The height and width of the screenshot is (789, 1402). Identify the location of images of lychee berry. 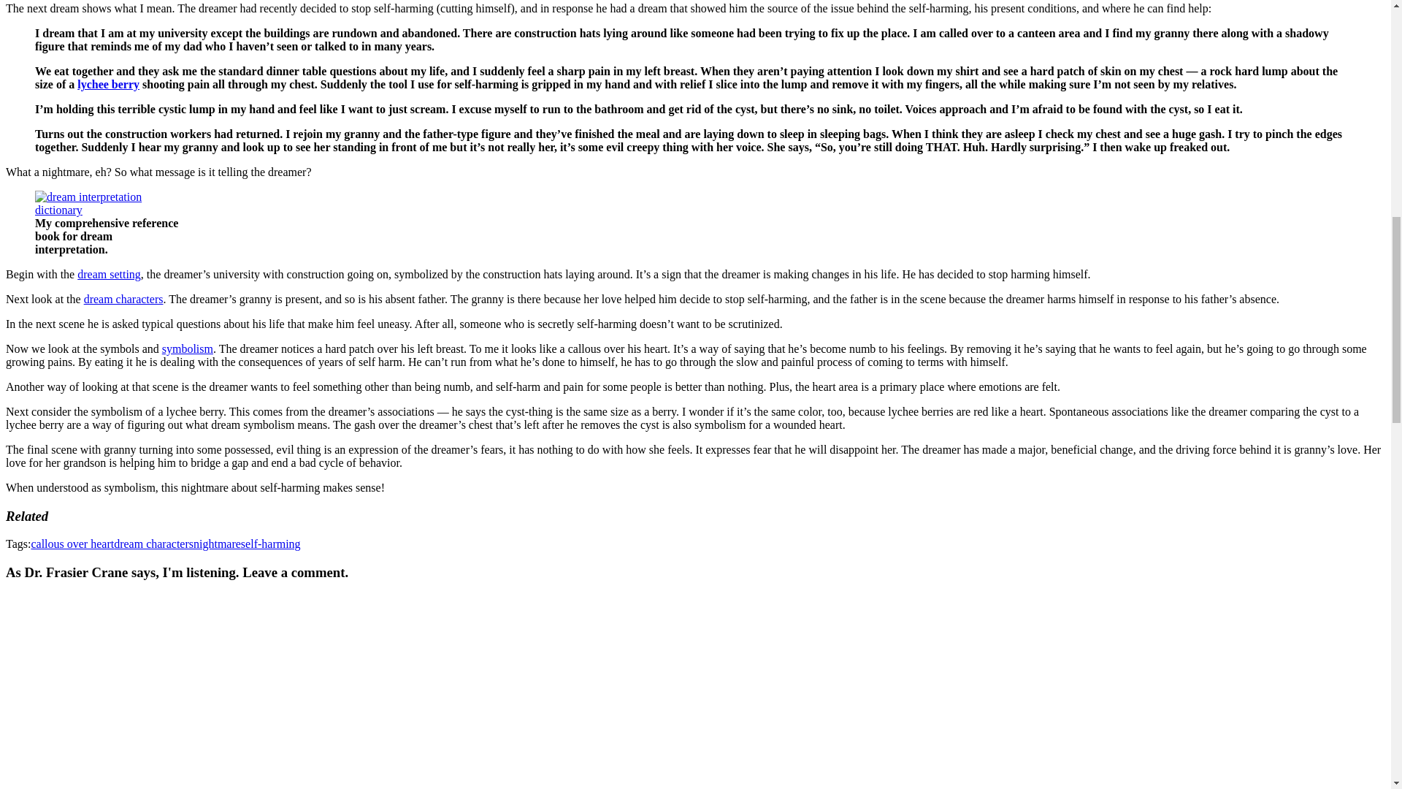
(108, 84).